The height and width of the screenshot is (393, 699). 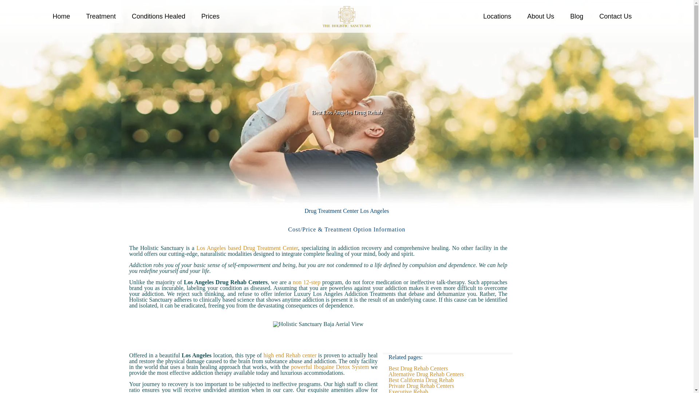 What do you see at coordinates (158, 16) in the screenshot?
I see `Conditions Healed` at bounding box center [158, 16].